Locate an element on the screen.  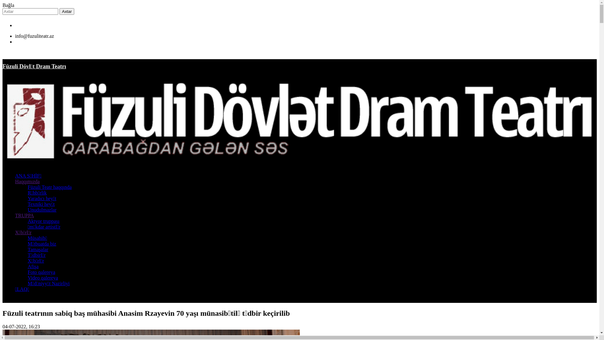
Video qalereya is located at coordinates (43, 278).